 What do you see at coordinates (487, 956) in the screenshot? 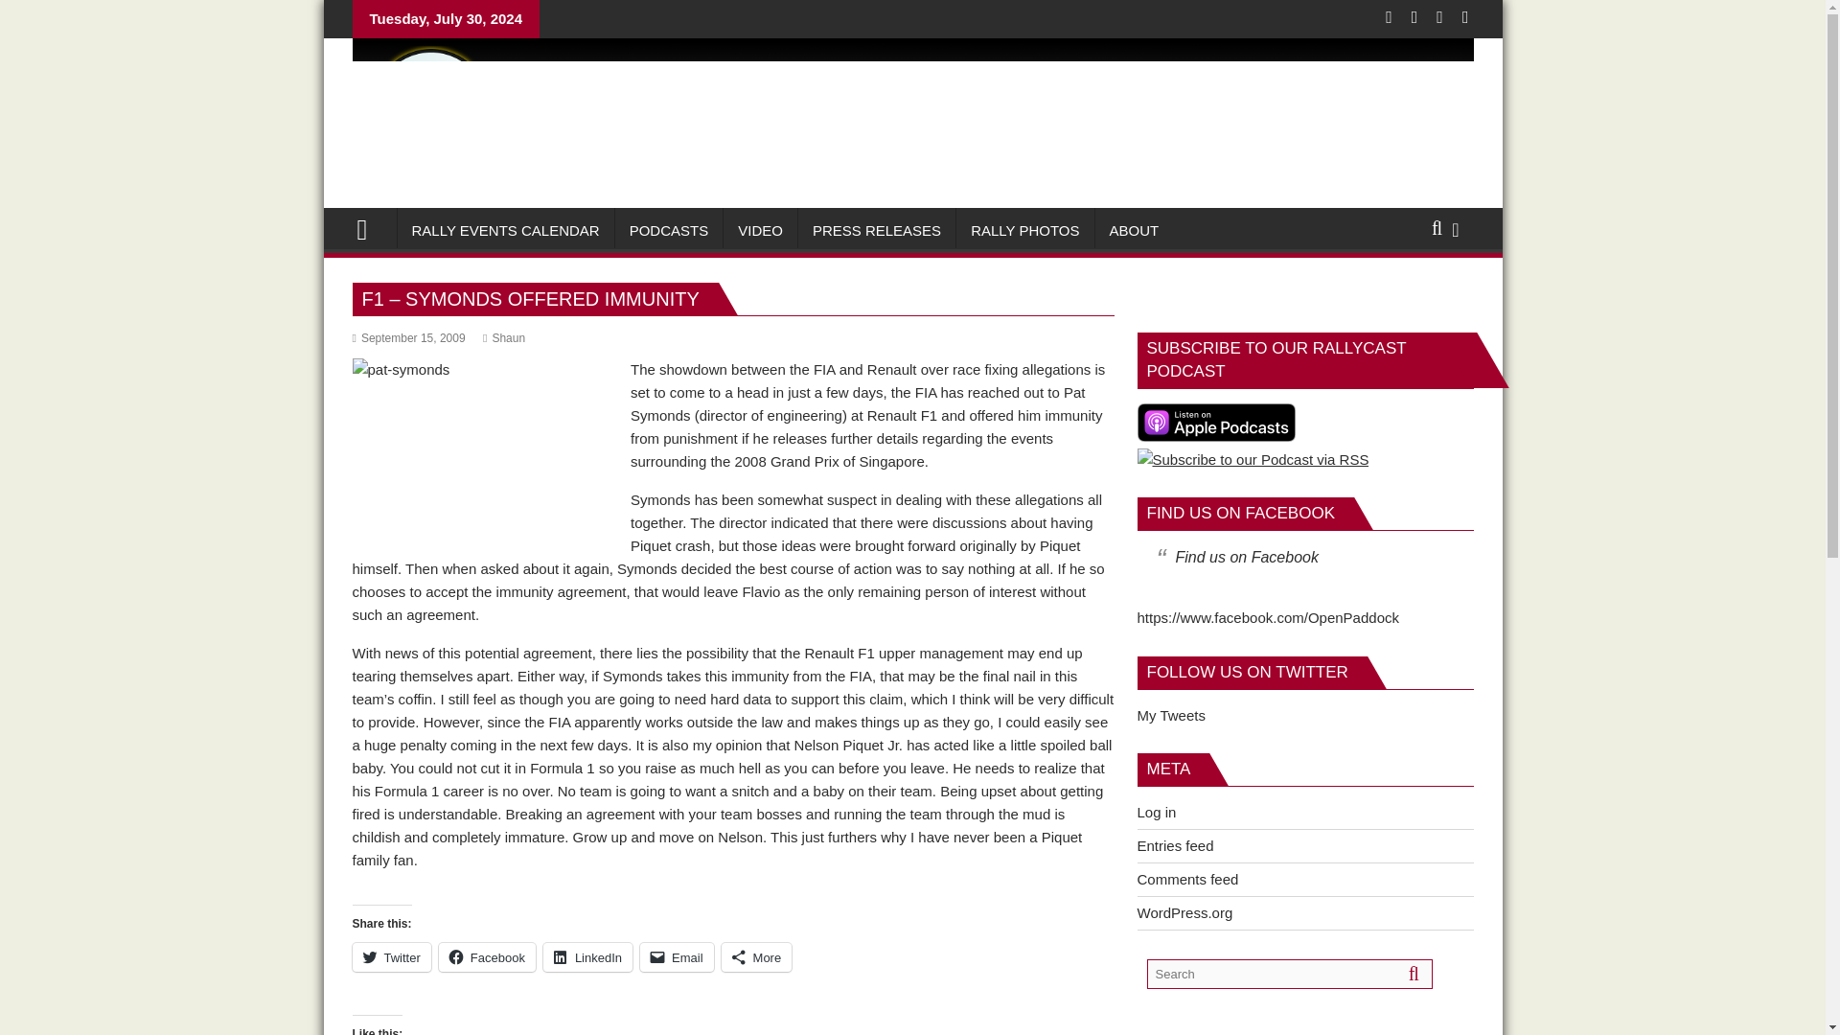
I see `Facebook` at bounding box center [487, 956].